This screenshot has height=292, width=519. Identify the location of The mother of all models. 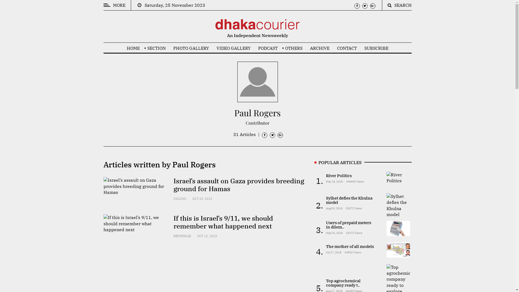
(350, 247).